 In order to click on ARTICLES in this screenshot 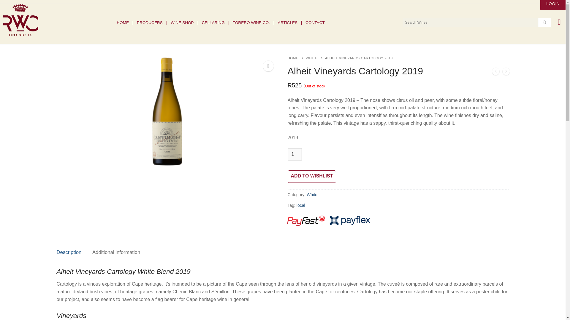, I will do `click(288, 23)`.